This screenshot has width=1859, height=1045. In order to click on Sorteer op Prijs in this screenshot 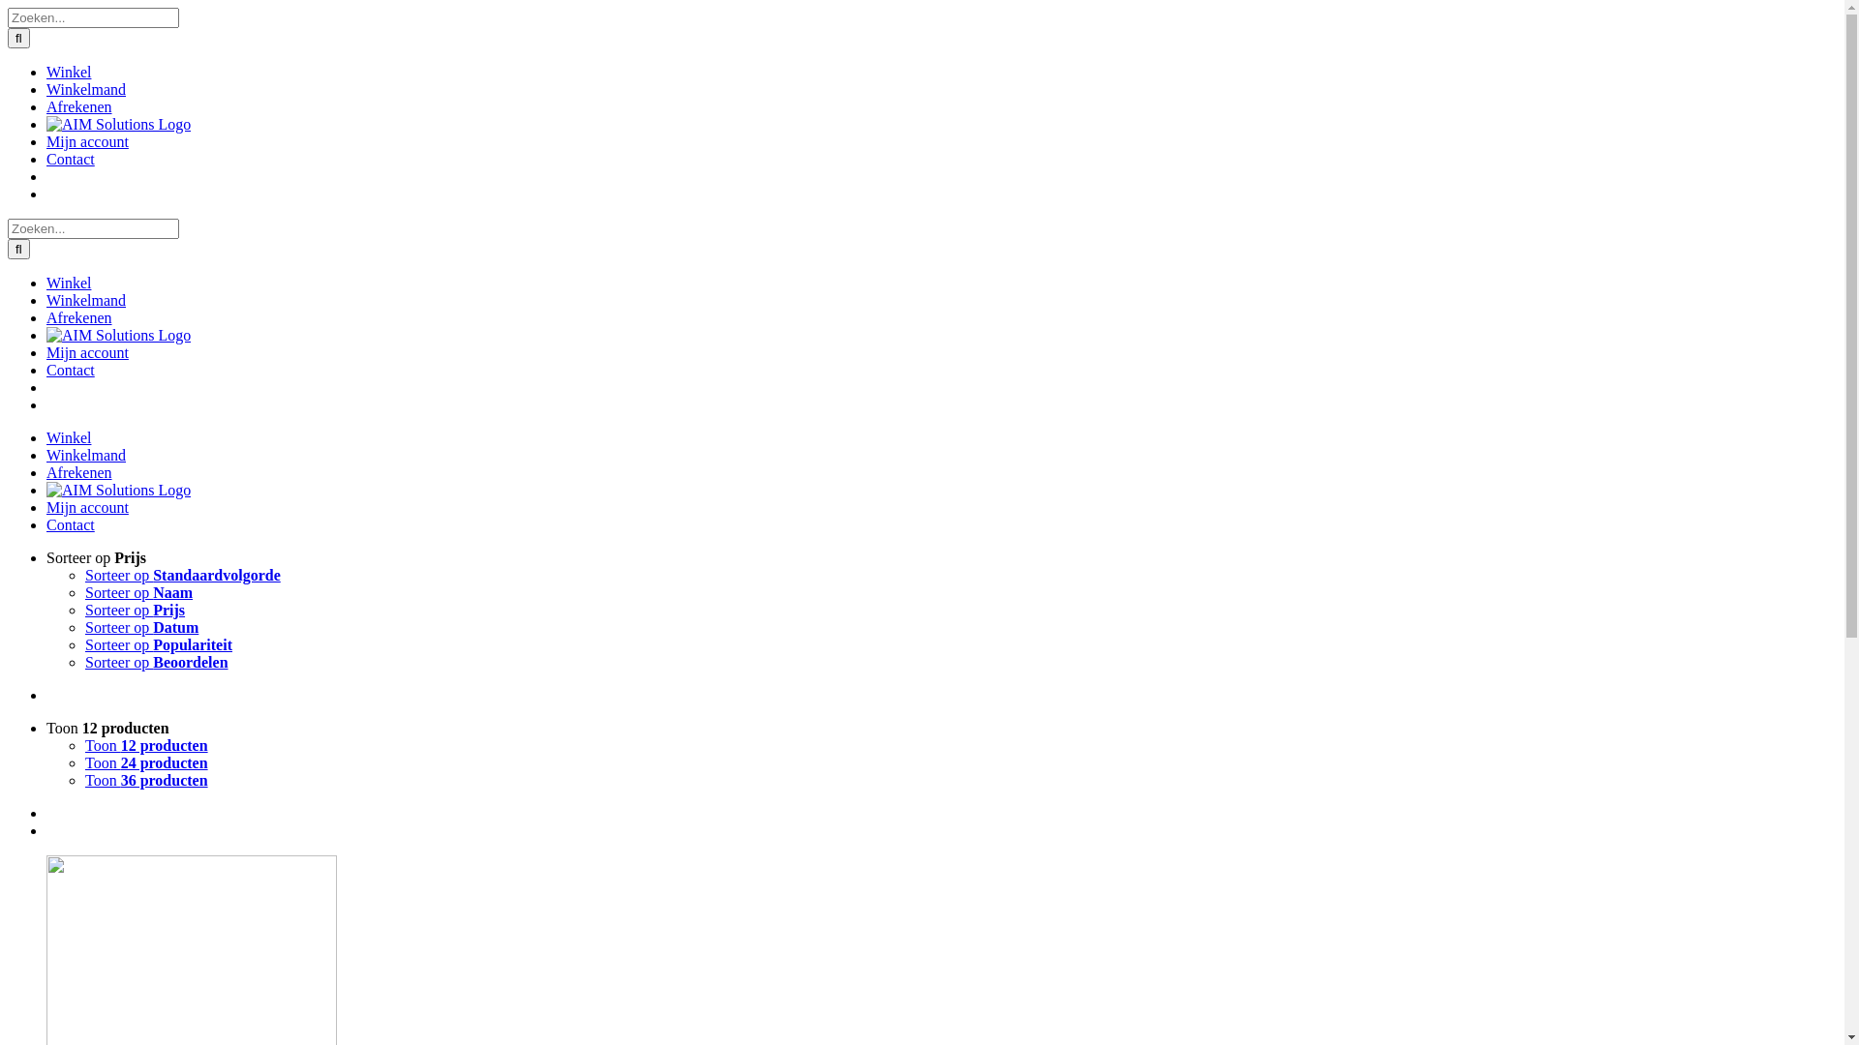, I will do `click(136, 610)`.